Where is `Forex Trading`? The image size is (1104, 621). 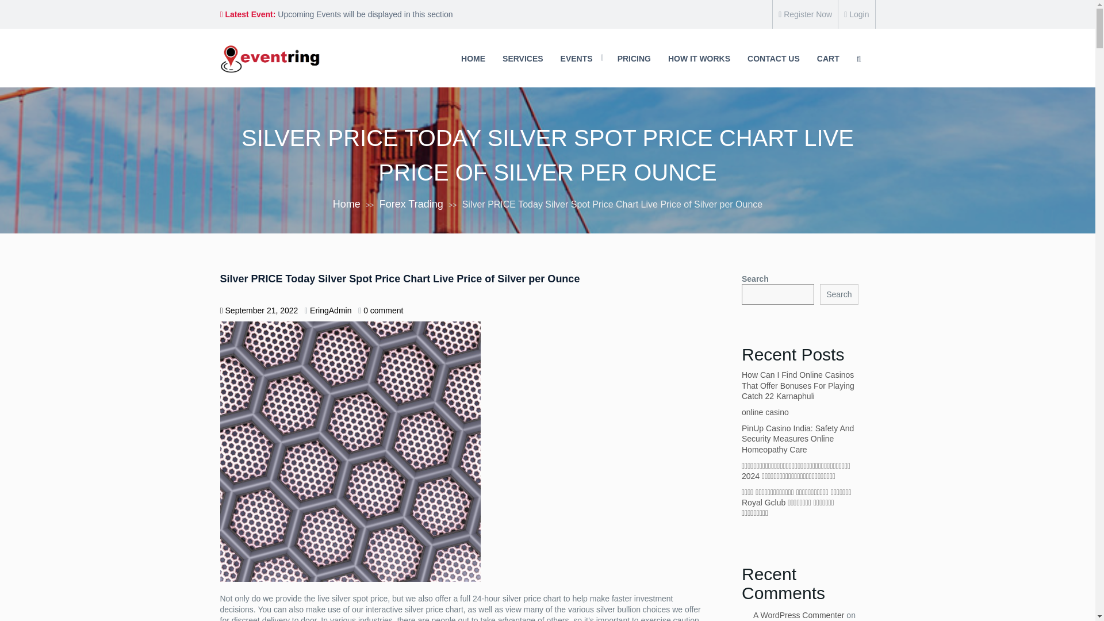
Forex Trading is located at coordinates (412, 204).